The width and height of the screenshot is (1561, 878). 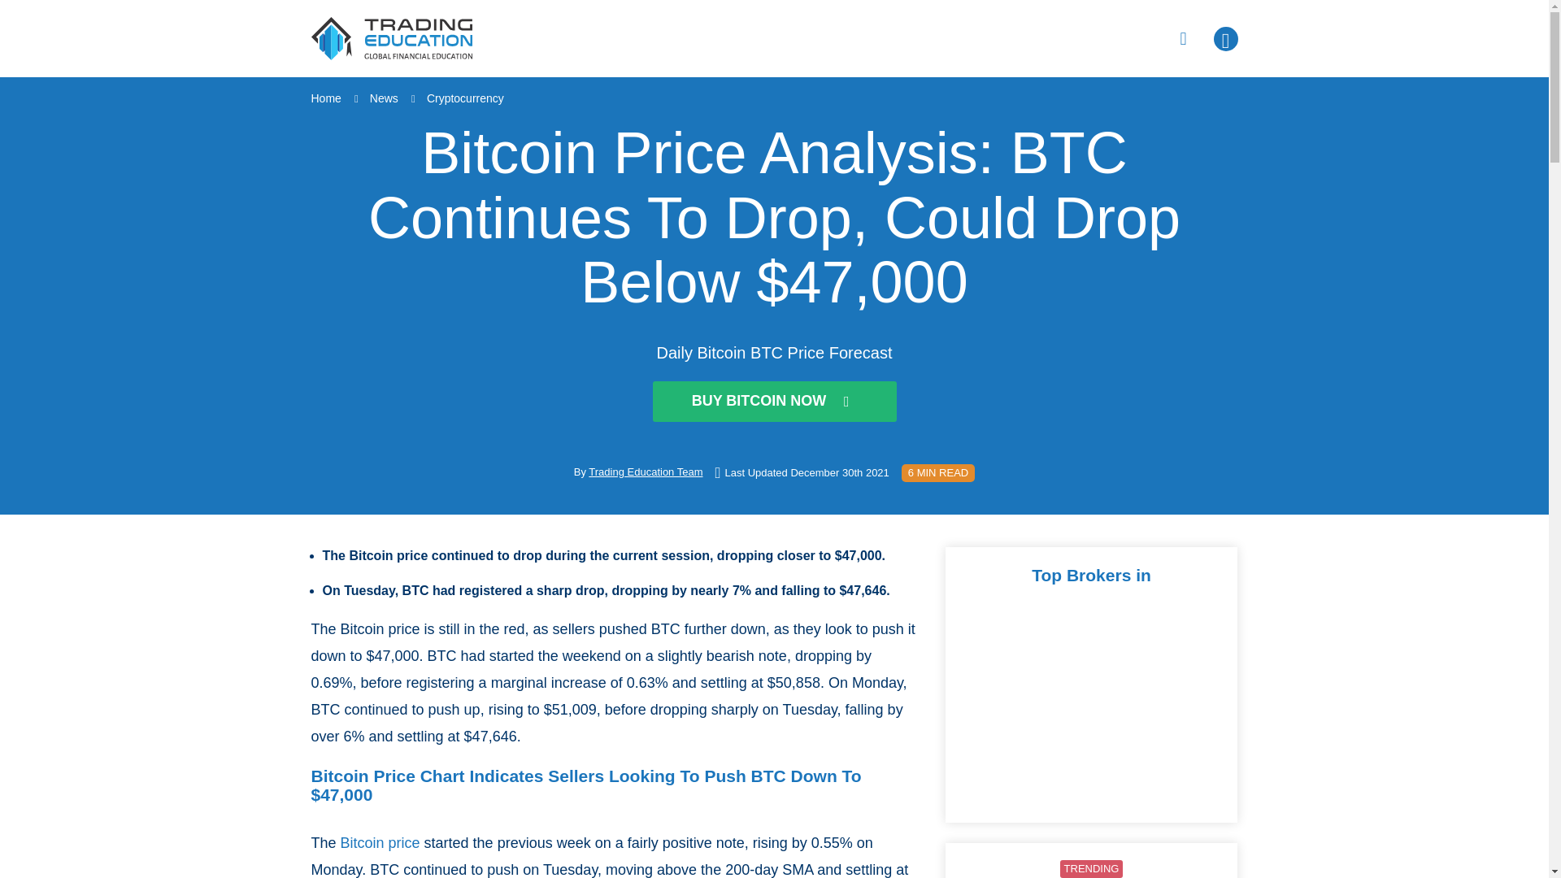 What do you see at coordinates (384, 98) in the screenshot?
I see `News` at bounding box center [384, 98].